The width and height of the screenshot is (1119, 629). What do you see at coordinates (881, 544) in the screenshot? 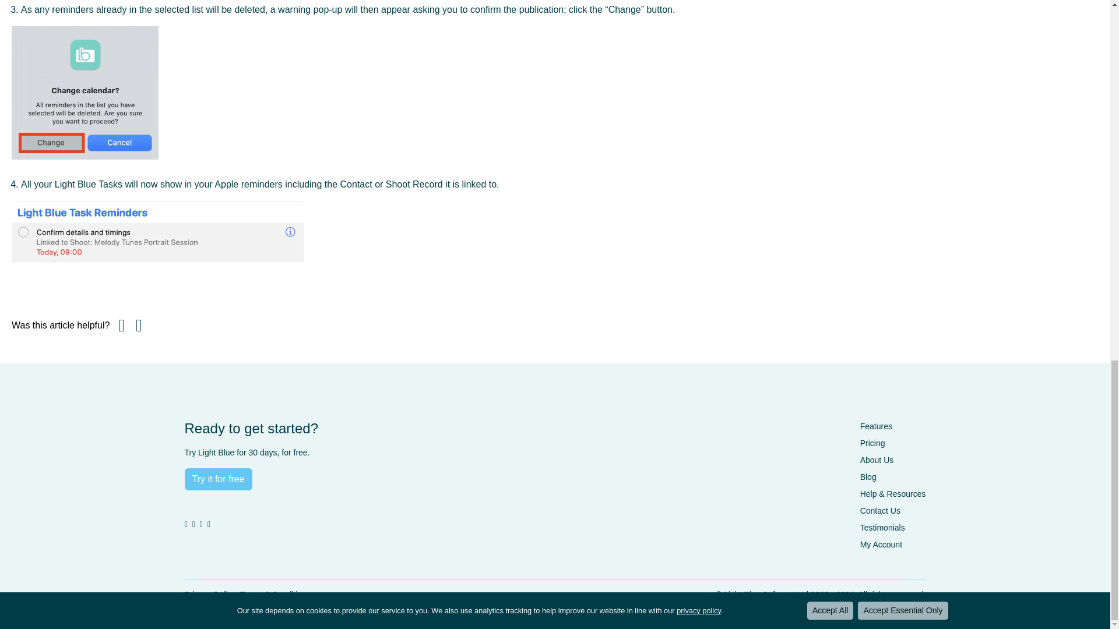
I see `My Account` at bounding box center [881, 544].